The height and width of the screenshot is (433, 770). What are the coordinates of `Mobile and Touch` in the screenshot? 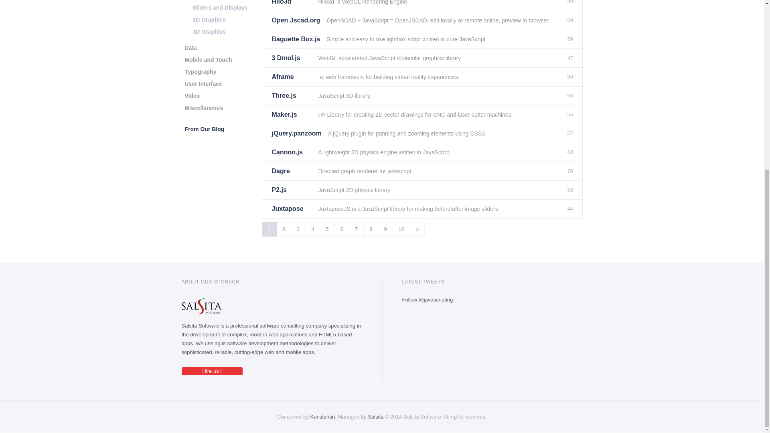 It's located at (208, 59).